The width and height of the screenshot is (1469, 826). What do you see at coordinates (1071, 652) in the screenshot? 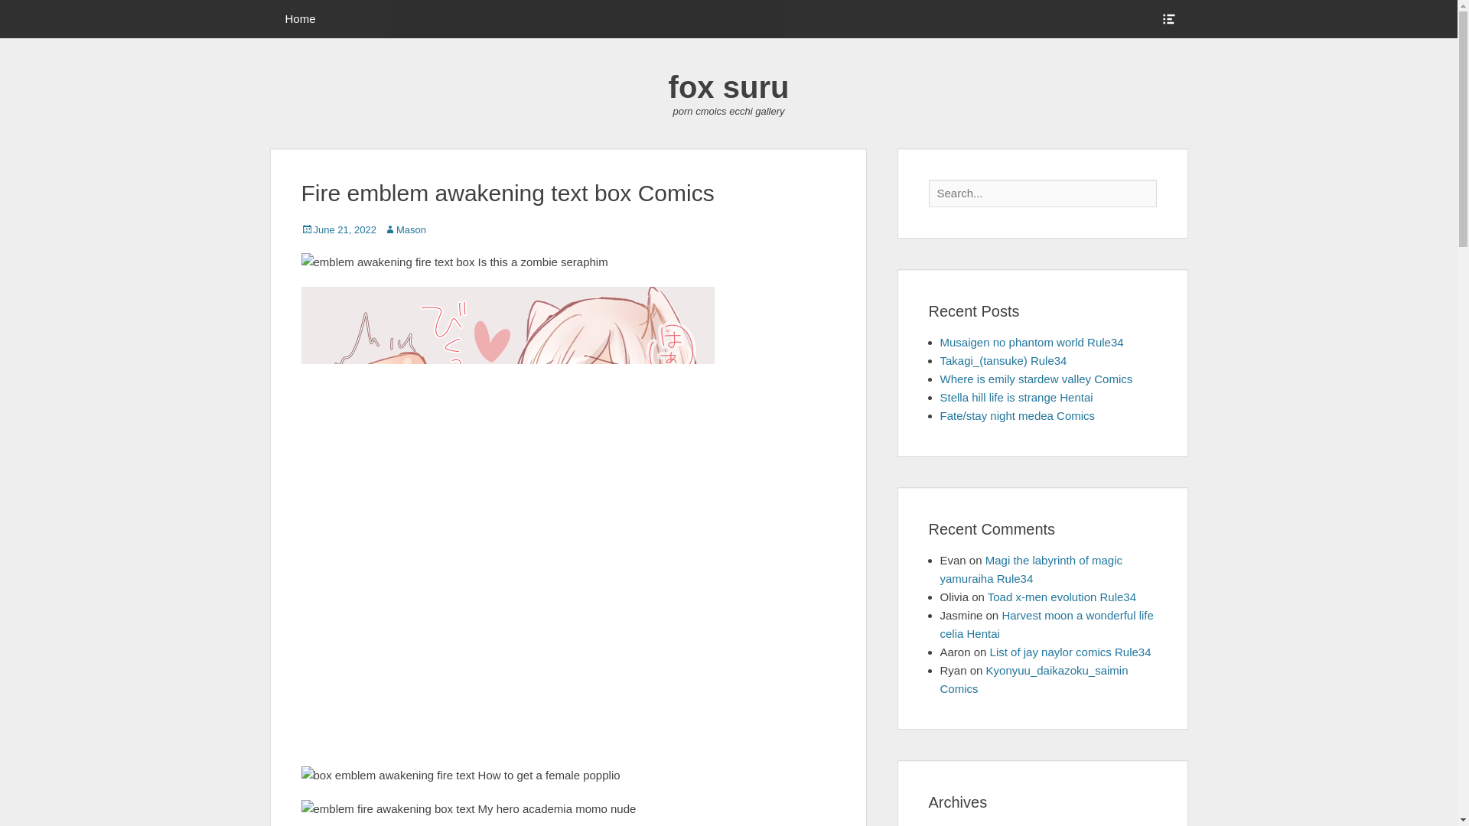
I see `List of jay naylor comics Rule34` at bounding box center [1071, 652].